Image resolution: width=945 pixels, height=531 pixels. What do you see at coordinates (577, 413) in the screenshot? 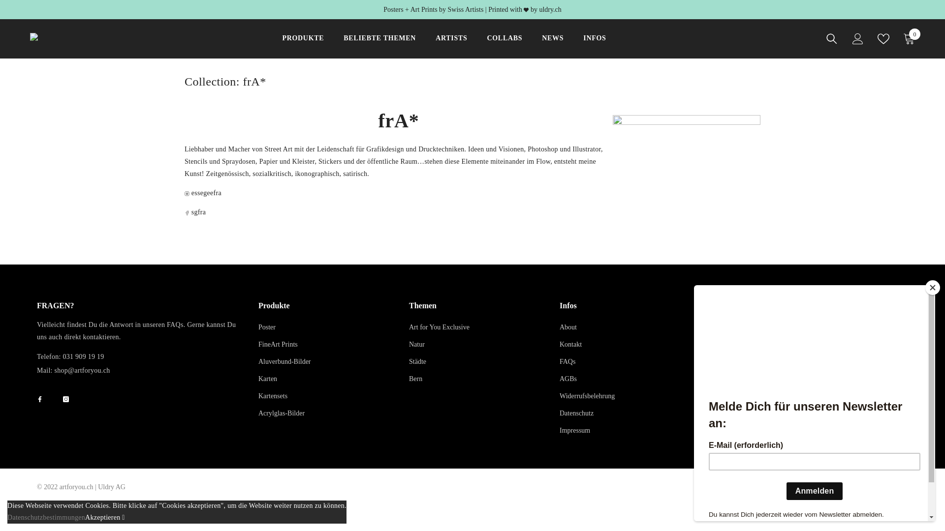
I see `Datenschutz` at bounding box center [577, 413].